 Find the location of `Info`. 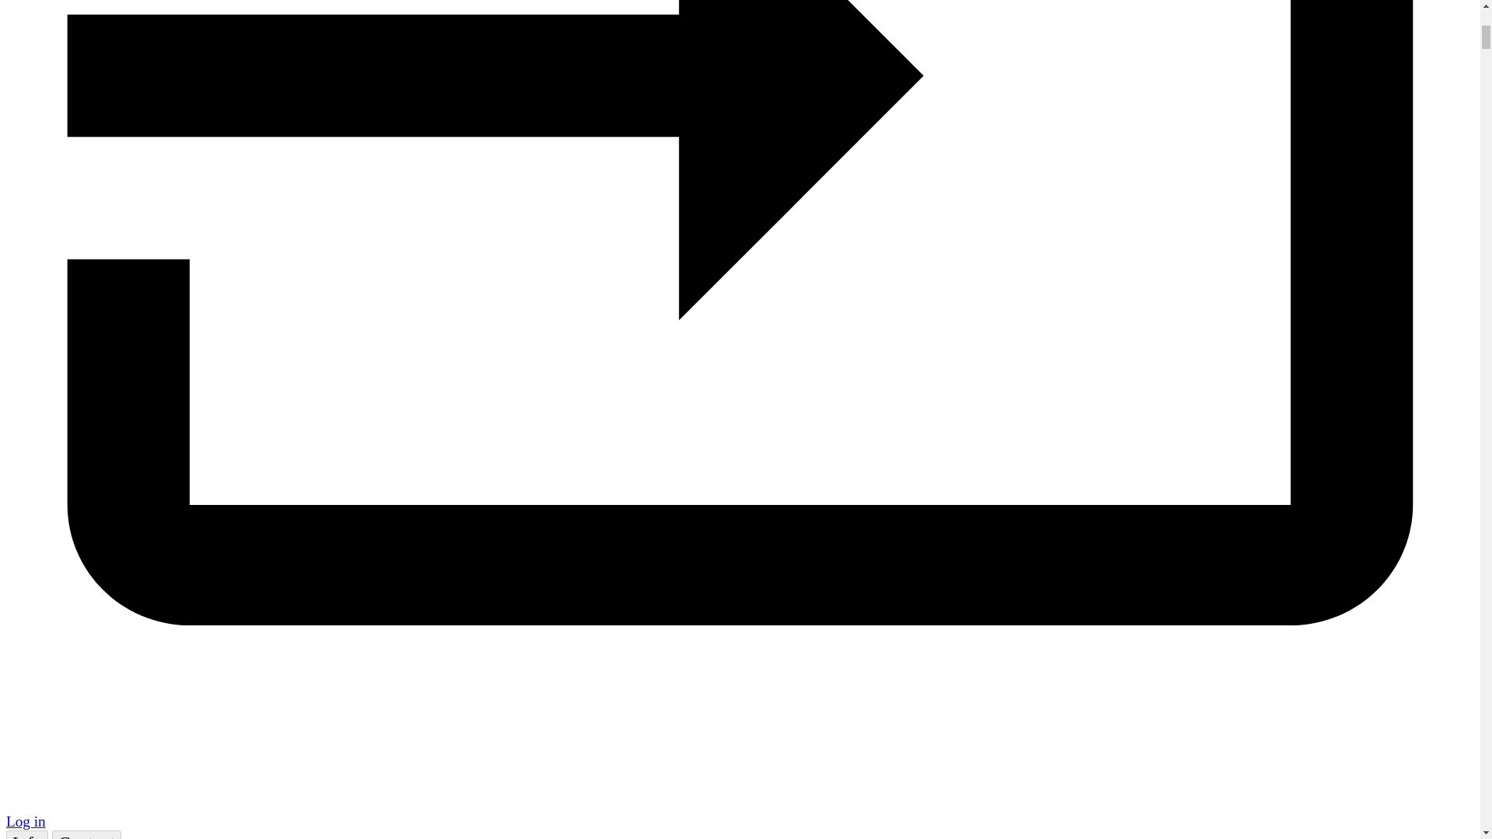

Info is located at coordinates (26, 834).